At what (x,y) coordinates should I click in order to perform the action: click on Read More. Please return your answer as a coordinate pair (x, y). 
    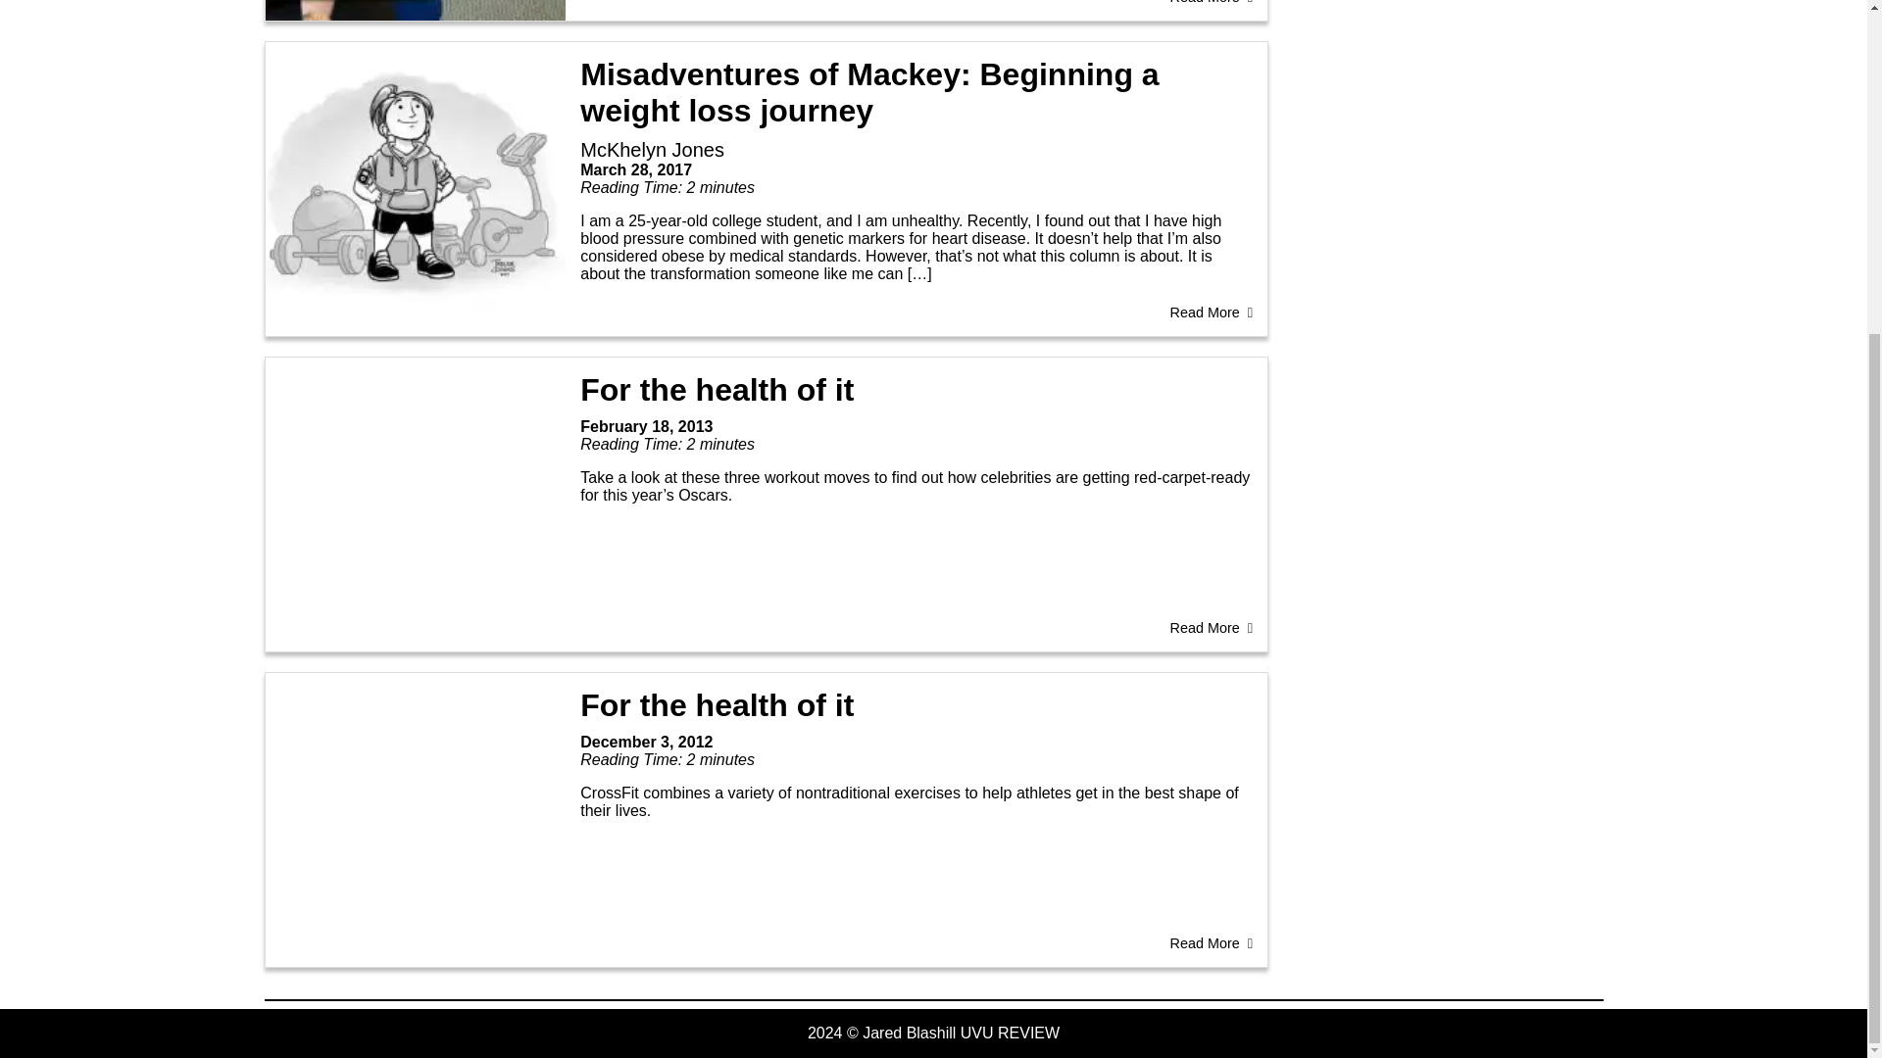
    Looking at the image, I should click on (1212, 2).